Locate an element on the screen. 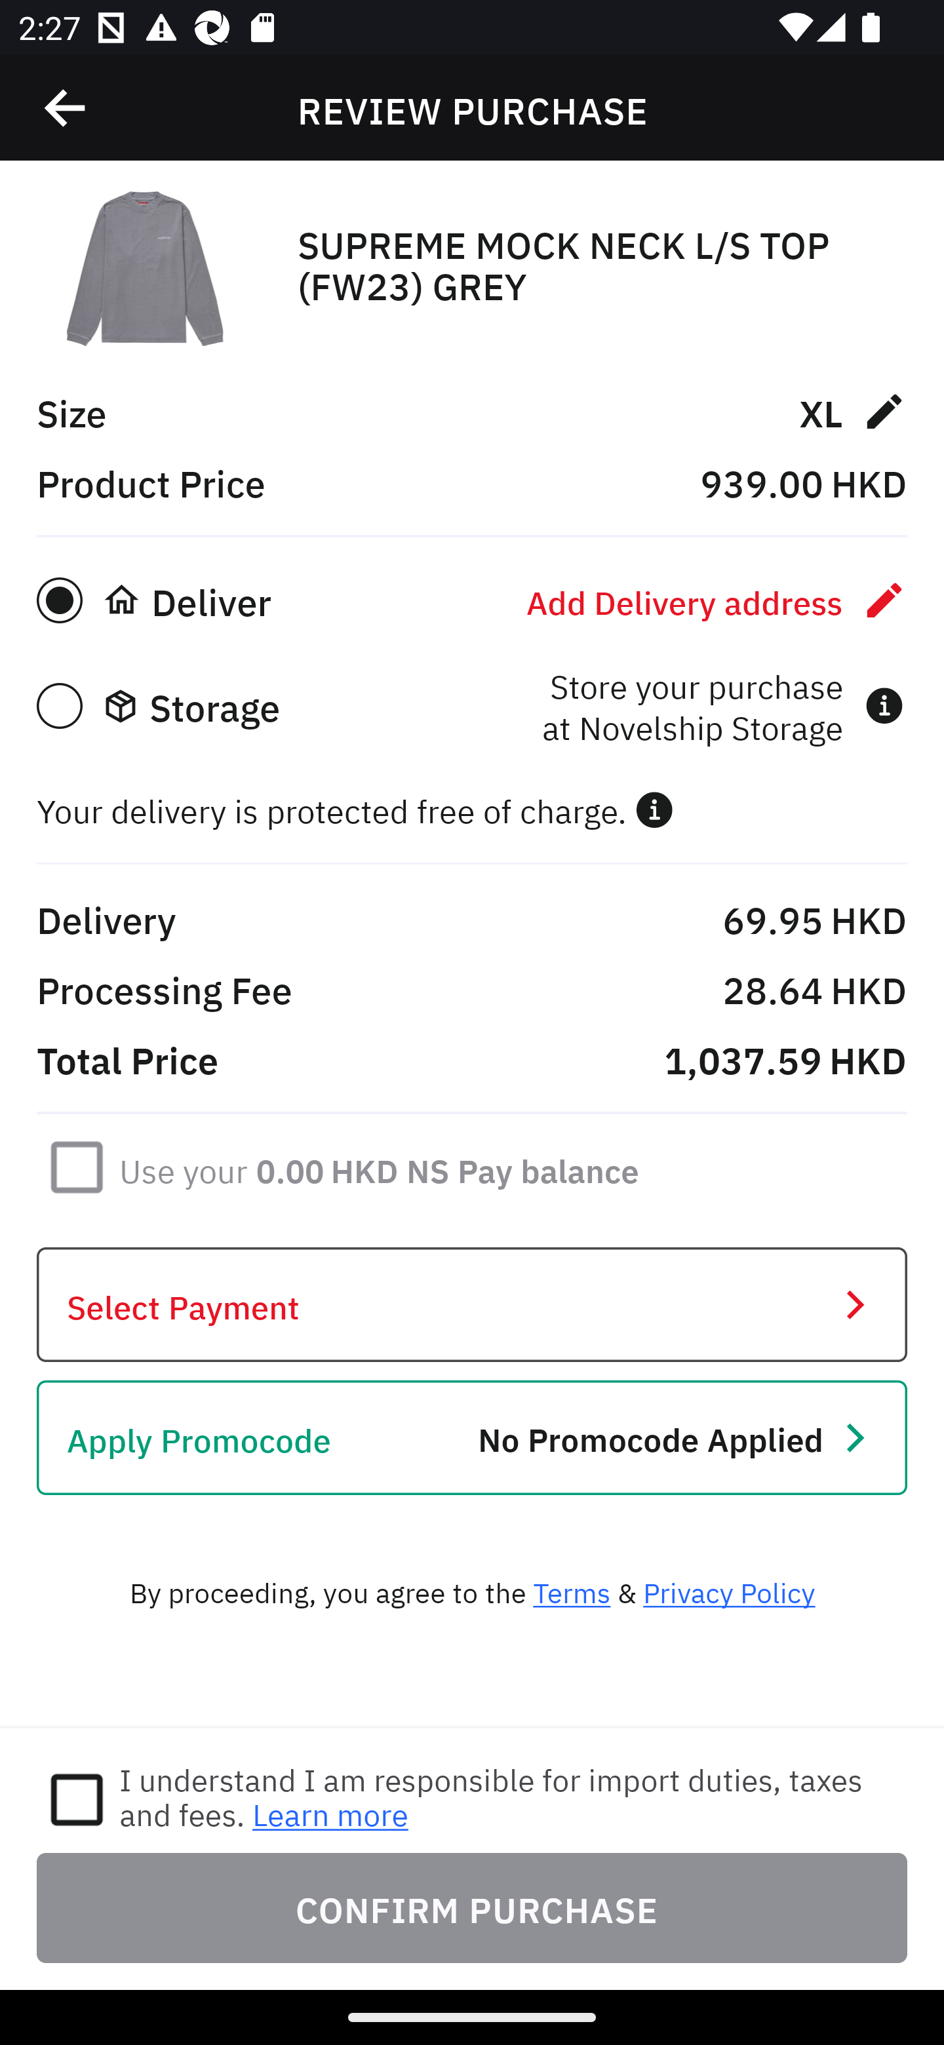 The image size is (944, 2045). Select Payment  is located at coordinates (472, 1304).